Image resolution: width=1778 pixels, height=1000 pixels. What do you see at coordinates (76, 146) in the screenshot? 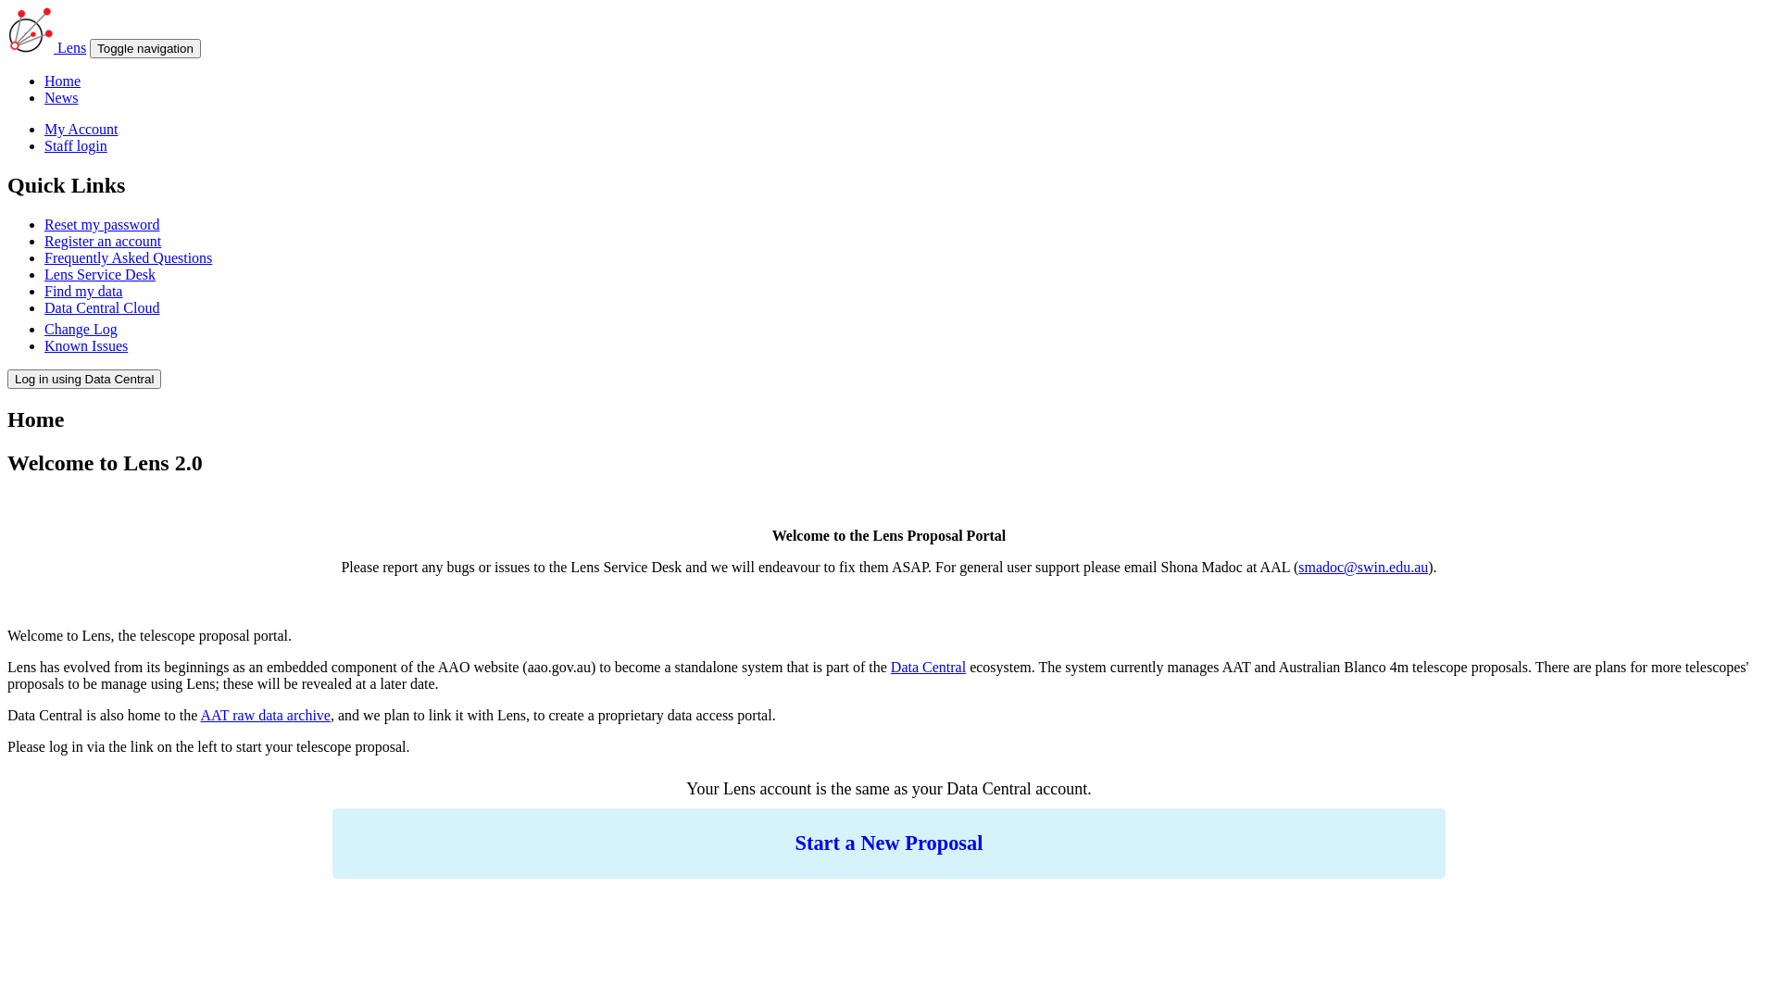
I see `Staff login` at bounding box center [76, 146].